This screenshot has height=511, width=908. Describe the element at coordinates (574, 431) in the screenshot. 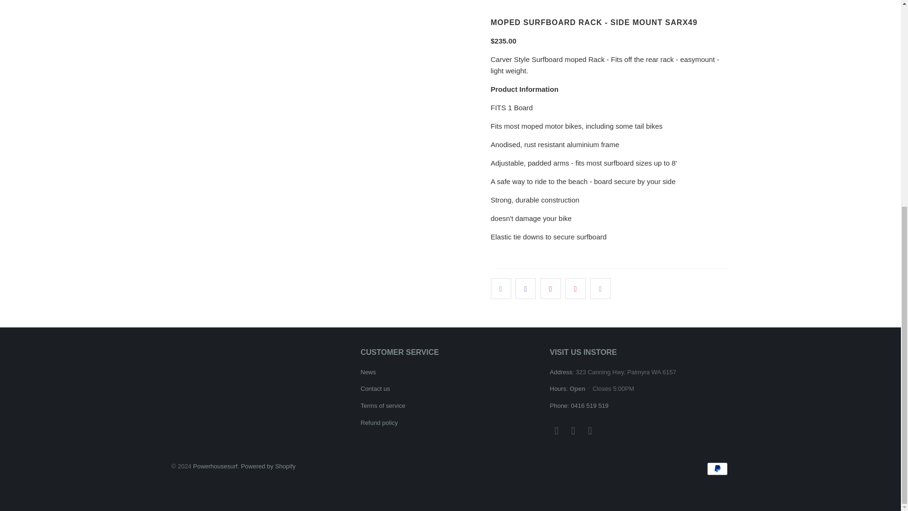

I see `Powerhousesurf on Instagram` at that location.